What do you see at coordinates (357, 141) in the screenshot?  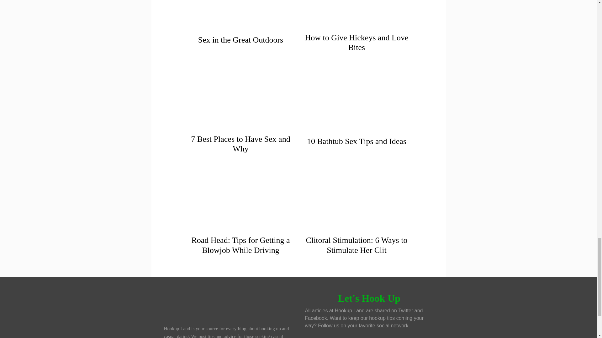 I see `10 Bathtub Sex Tips and Ideas` at bounding box center [357, 141].